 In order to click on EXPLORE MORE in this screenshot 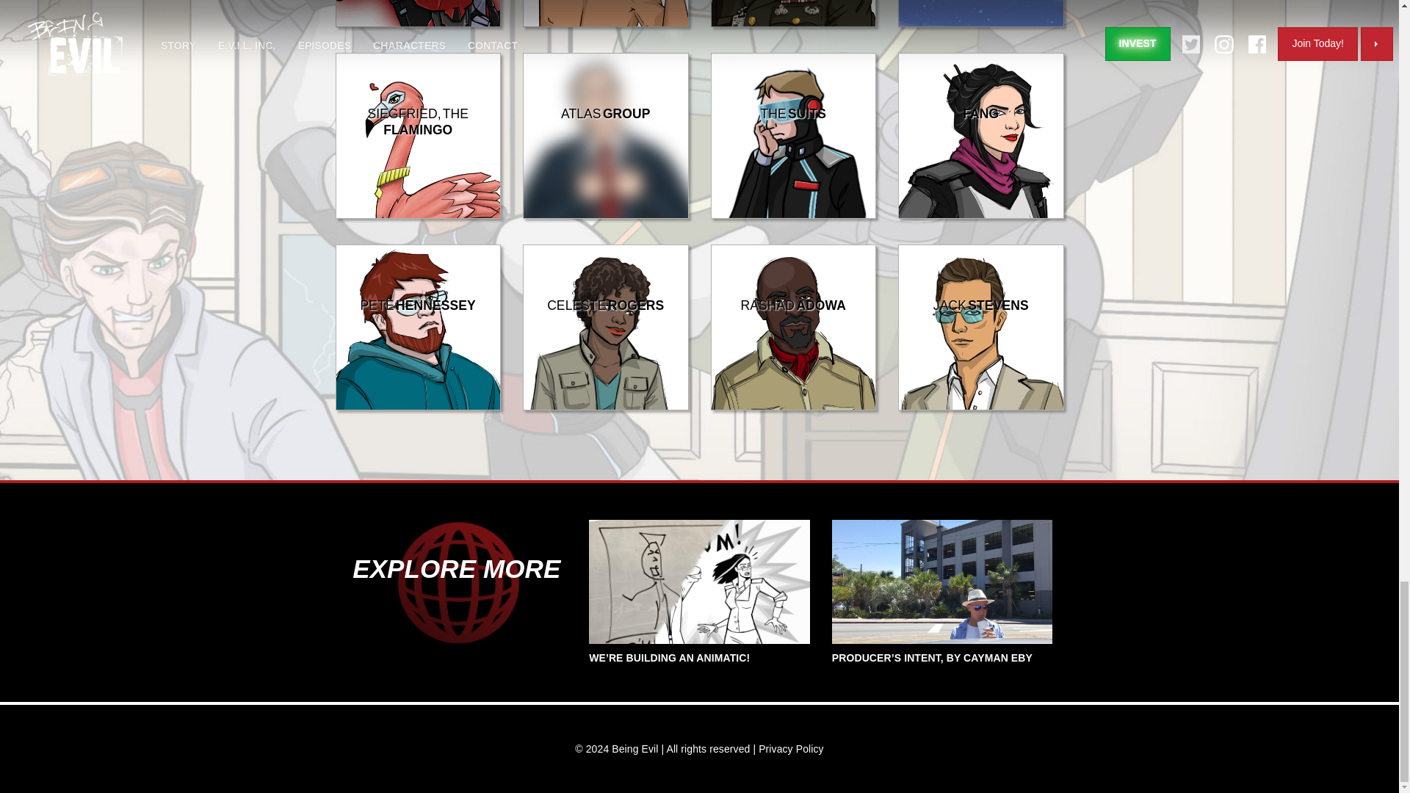, I will do `click(456, 568)`.